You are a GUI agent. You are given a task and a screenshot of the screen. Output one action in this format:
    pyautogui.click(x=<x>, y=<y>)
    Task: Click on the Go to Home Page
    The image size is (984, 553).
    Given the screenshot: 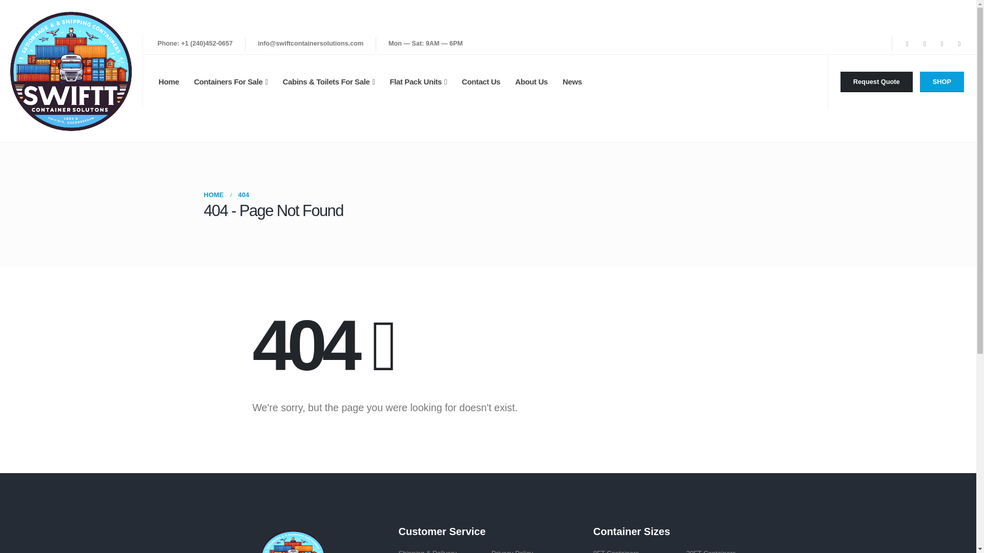 What is the action you would take?
    pyautogui.click(x=214, y=195)
    